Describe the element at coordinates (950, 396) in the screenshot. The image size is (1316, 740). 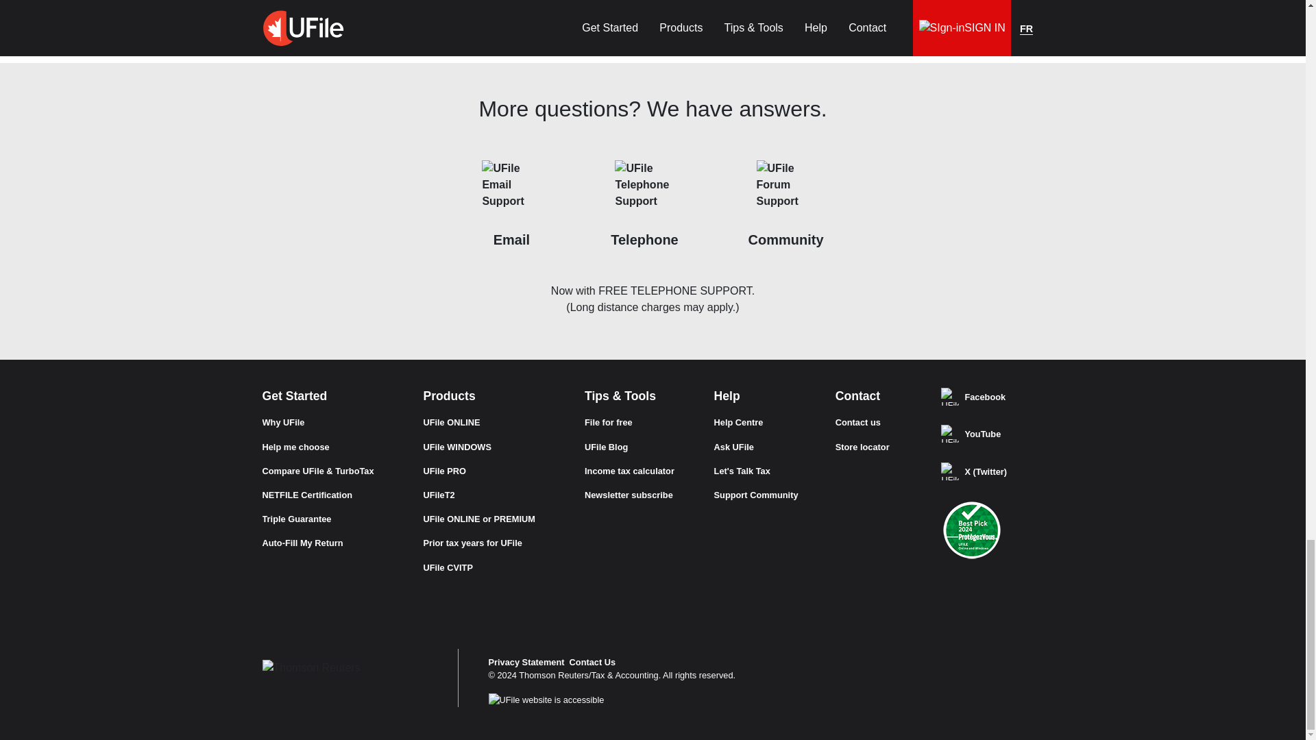
I see `UFile on Facebook` at that location.